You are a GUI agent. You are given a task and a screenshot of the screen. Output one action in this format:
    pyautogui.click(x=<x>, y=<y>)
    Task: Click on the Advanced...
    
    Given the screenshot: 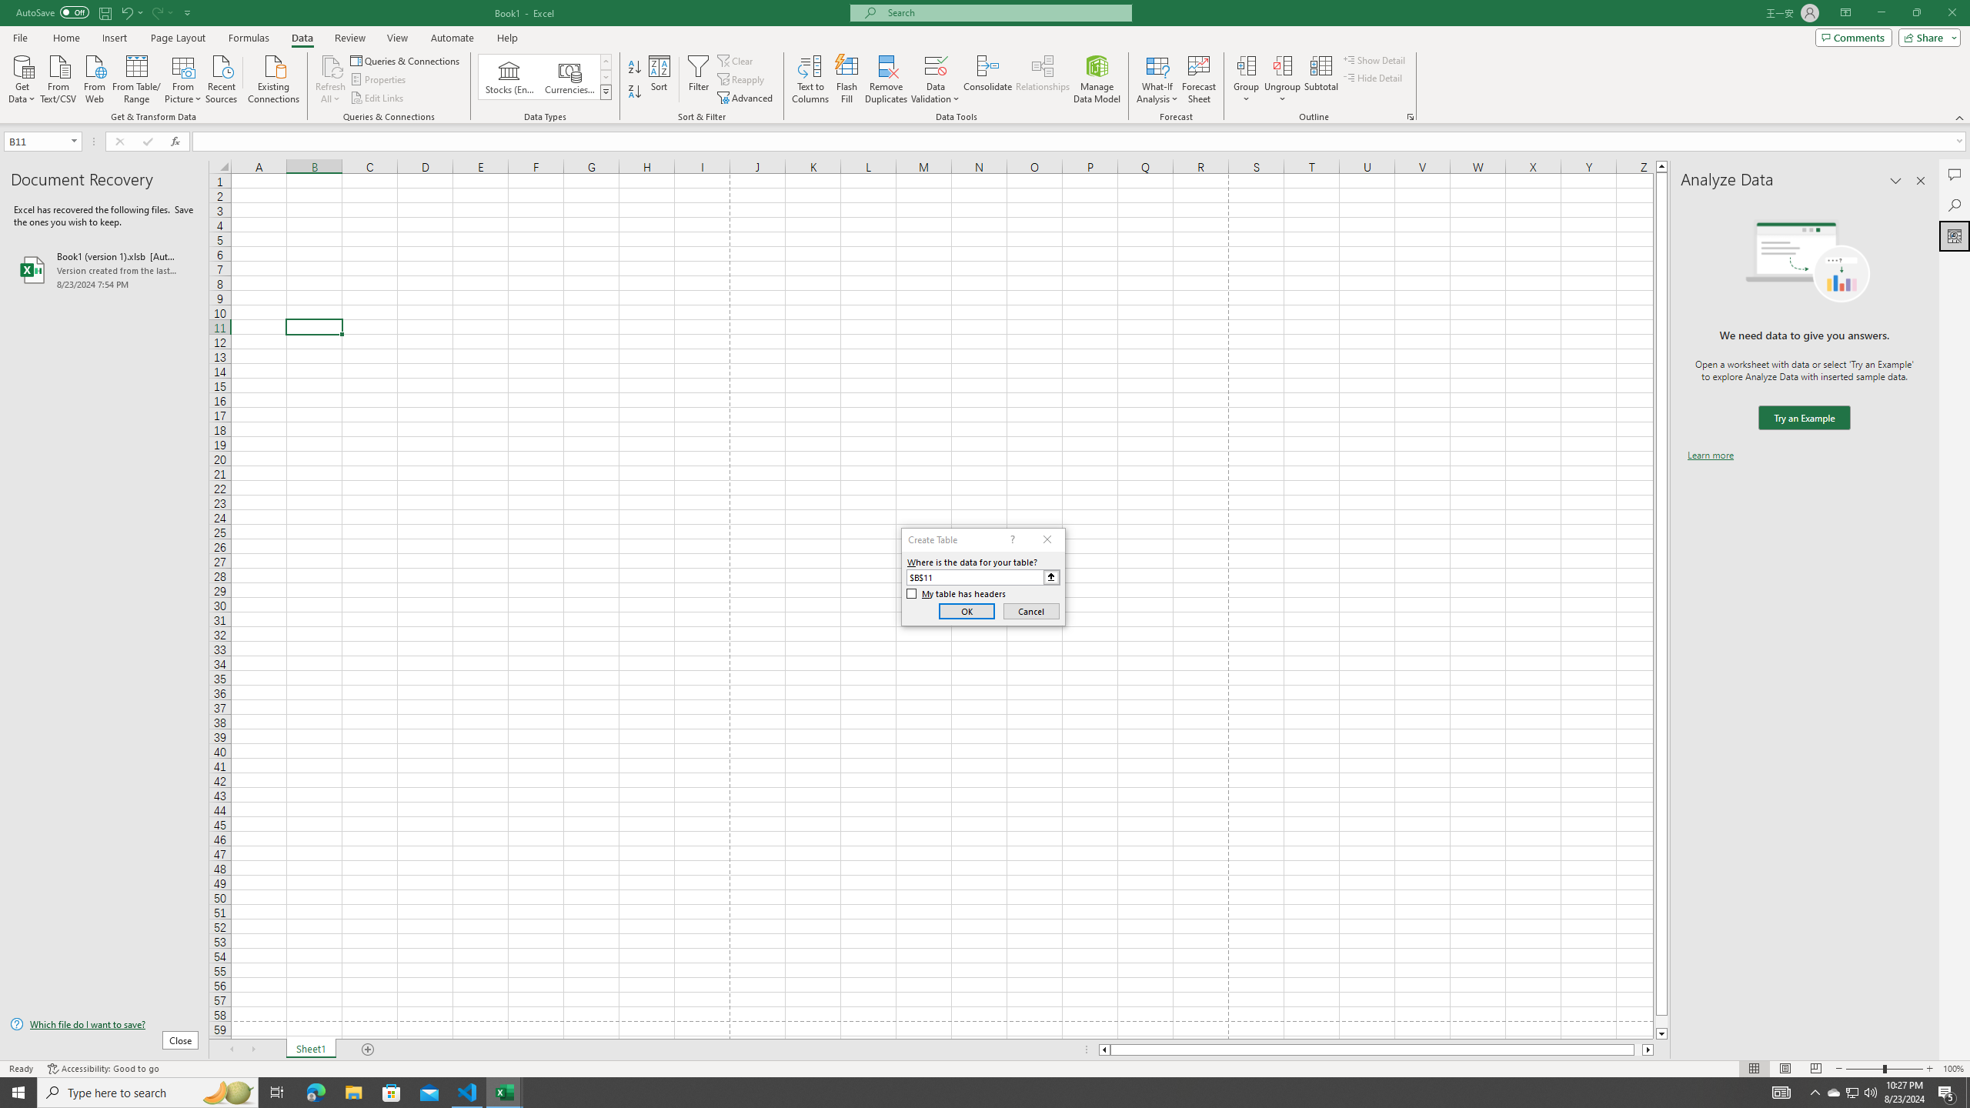 What is the action you would take?
    pyautogui.click(x=746, y=98)
    